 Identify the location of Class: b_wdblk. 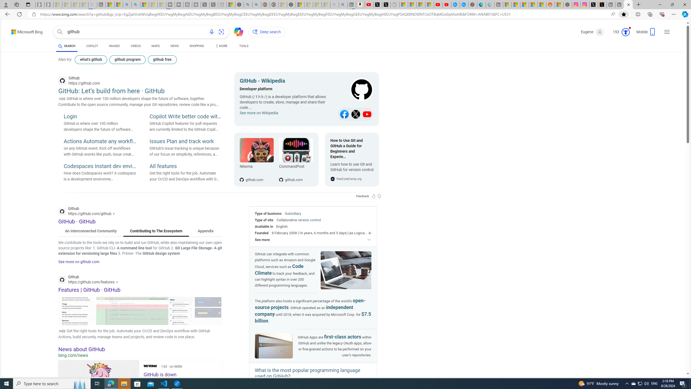
(356, 90).